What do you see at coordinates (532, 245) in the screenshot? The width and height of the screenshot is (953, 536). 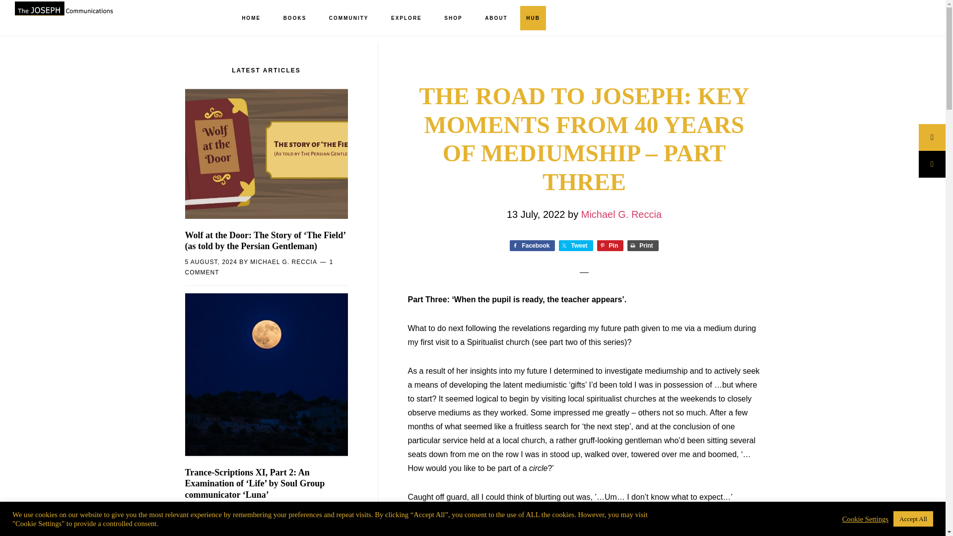 I see `Share on Facebook` at bounding box center [532, 245].